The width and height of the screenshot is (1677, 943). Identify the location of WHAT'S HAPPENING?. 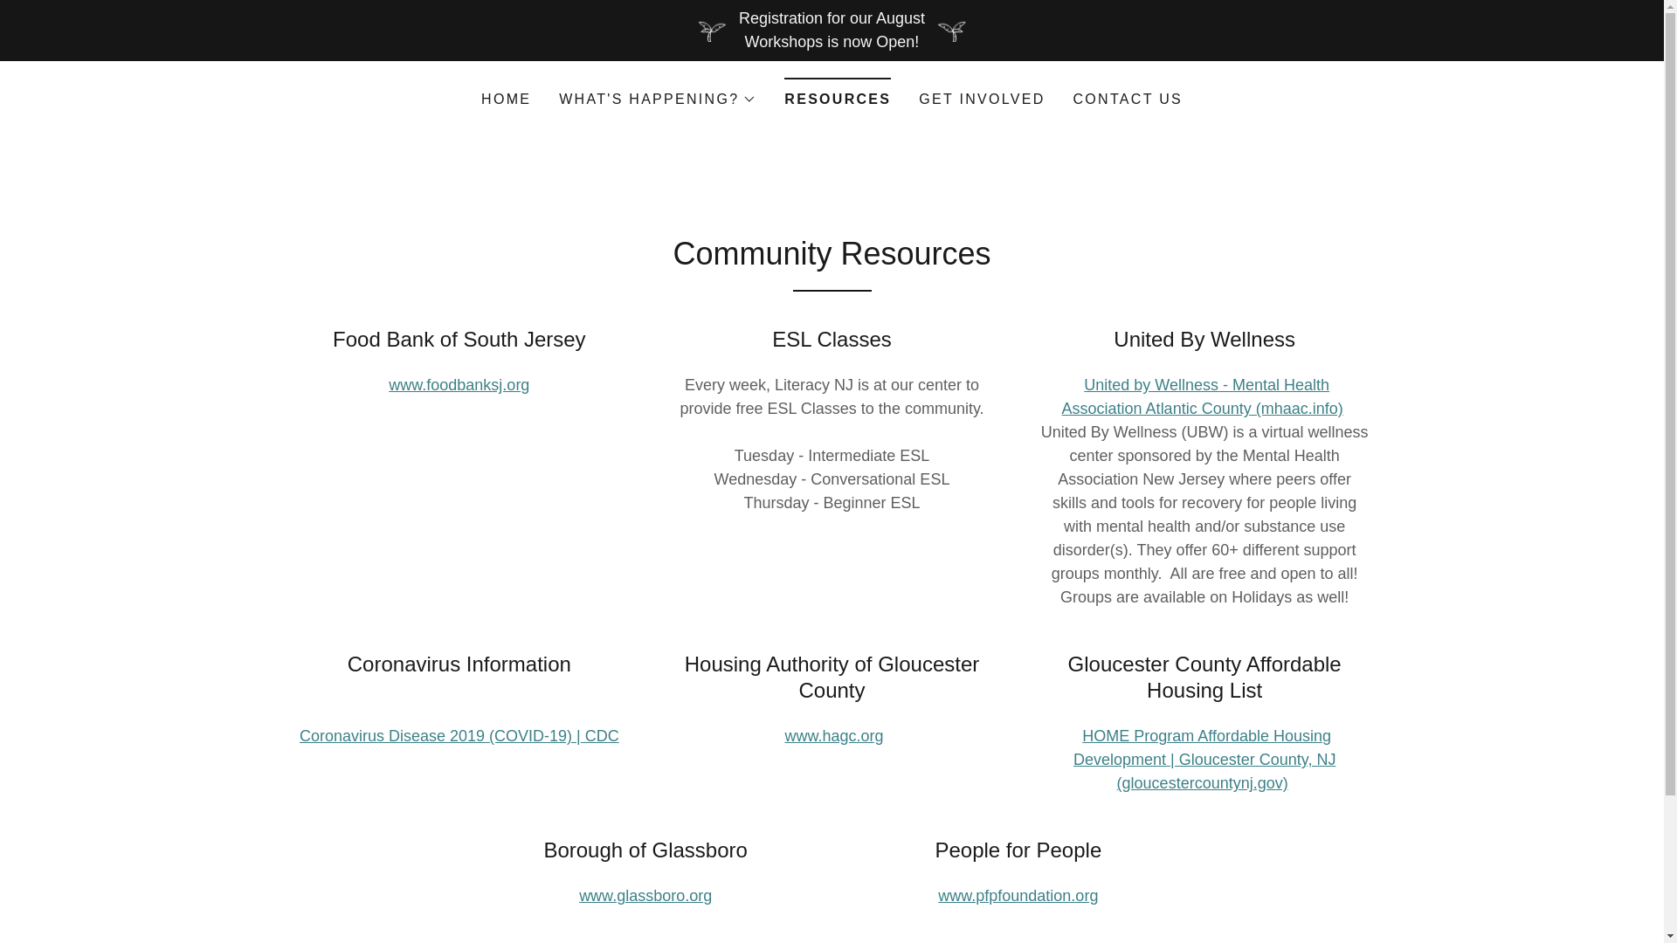
(657, 100).